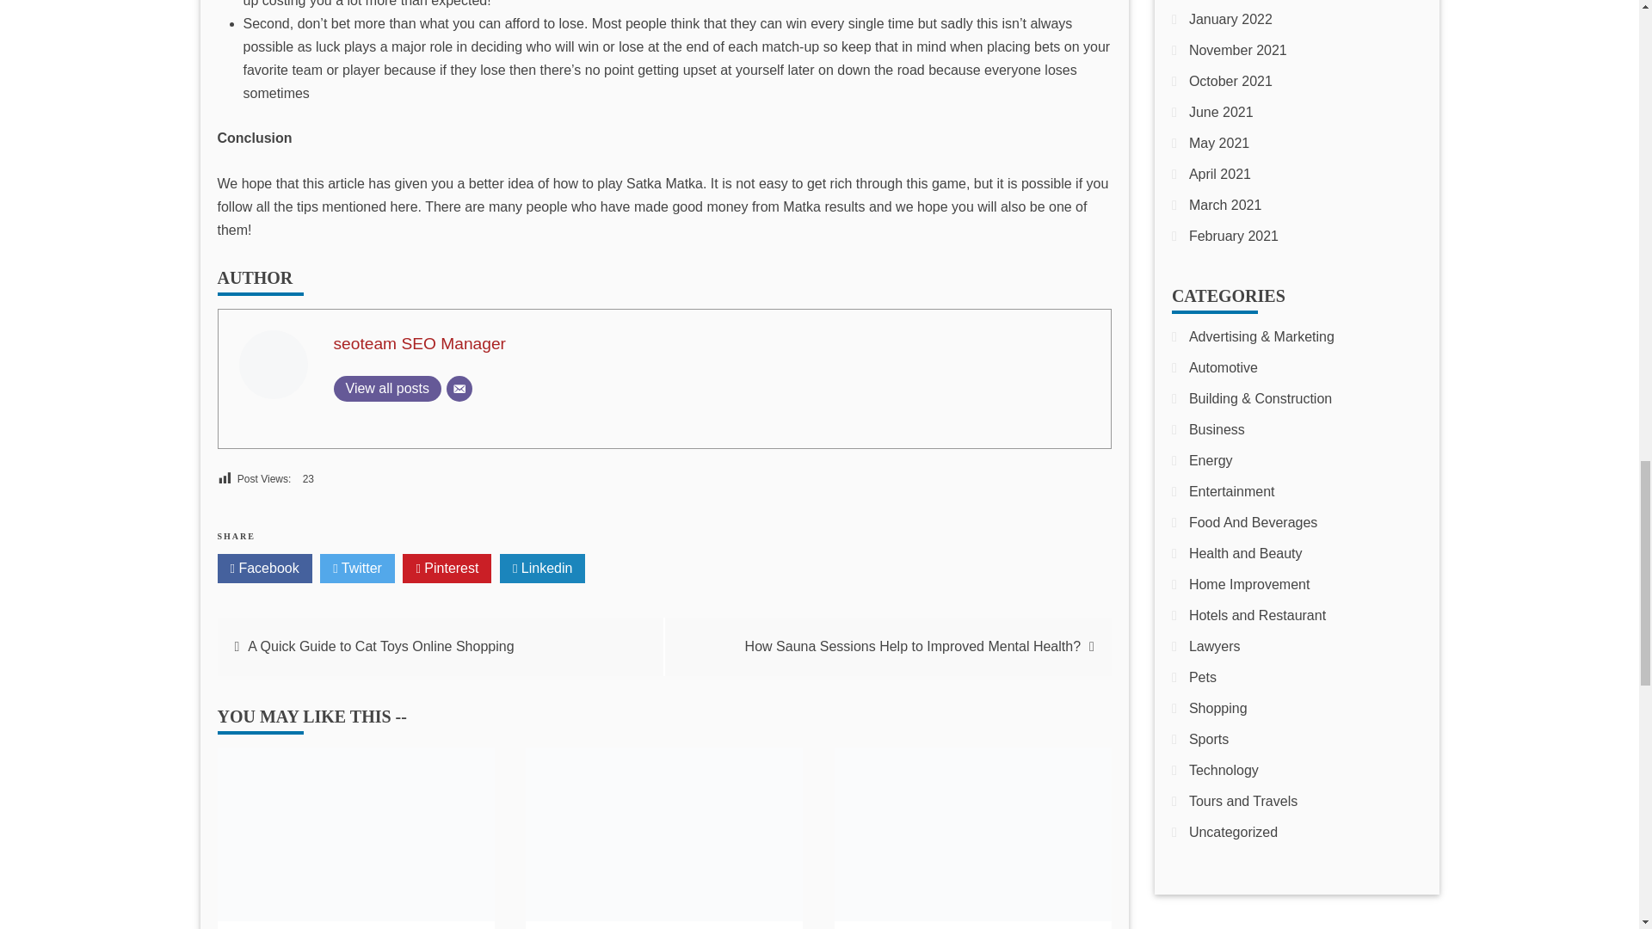  What do you see at coordinates (912, 647) in the screenshot?
I see `How Sauna Sessions Help to Improved Mental Health?` at bounding box center [912, 647].